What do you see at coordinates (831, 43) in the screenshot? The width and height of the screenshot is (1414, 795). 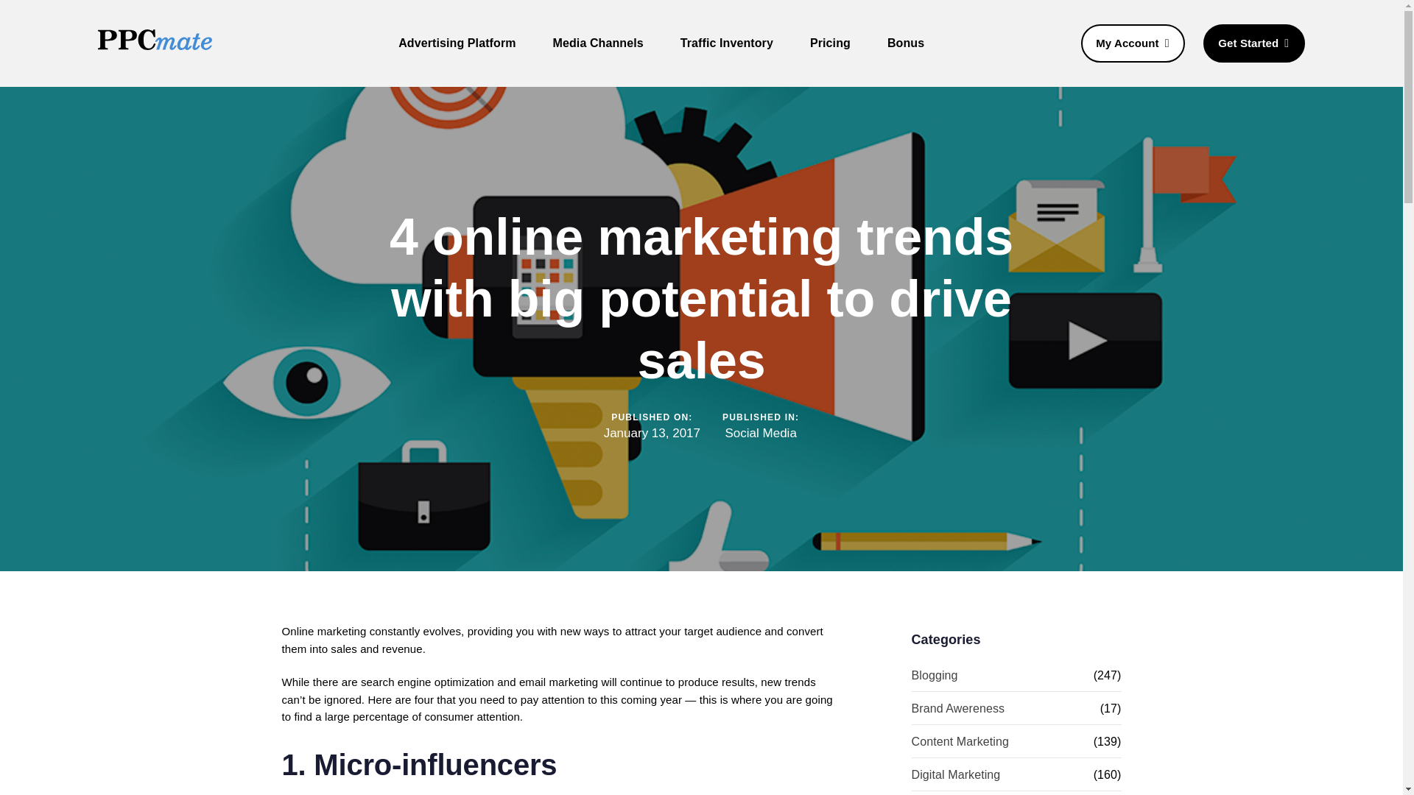 I see `Pricing` at bounding box center [831, 43].